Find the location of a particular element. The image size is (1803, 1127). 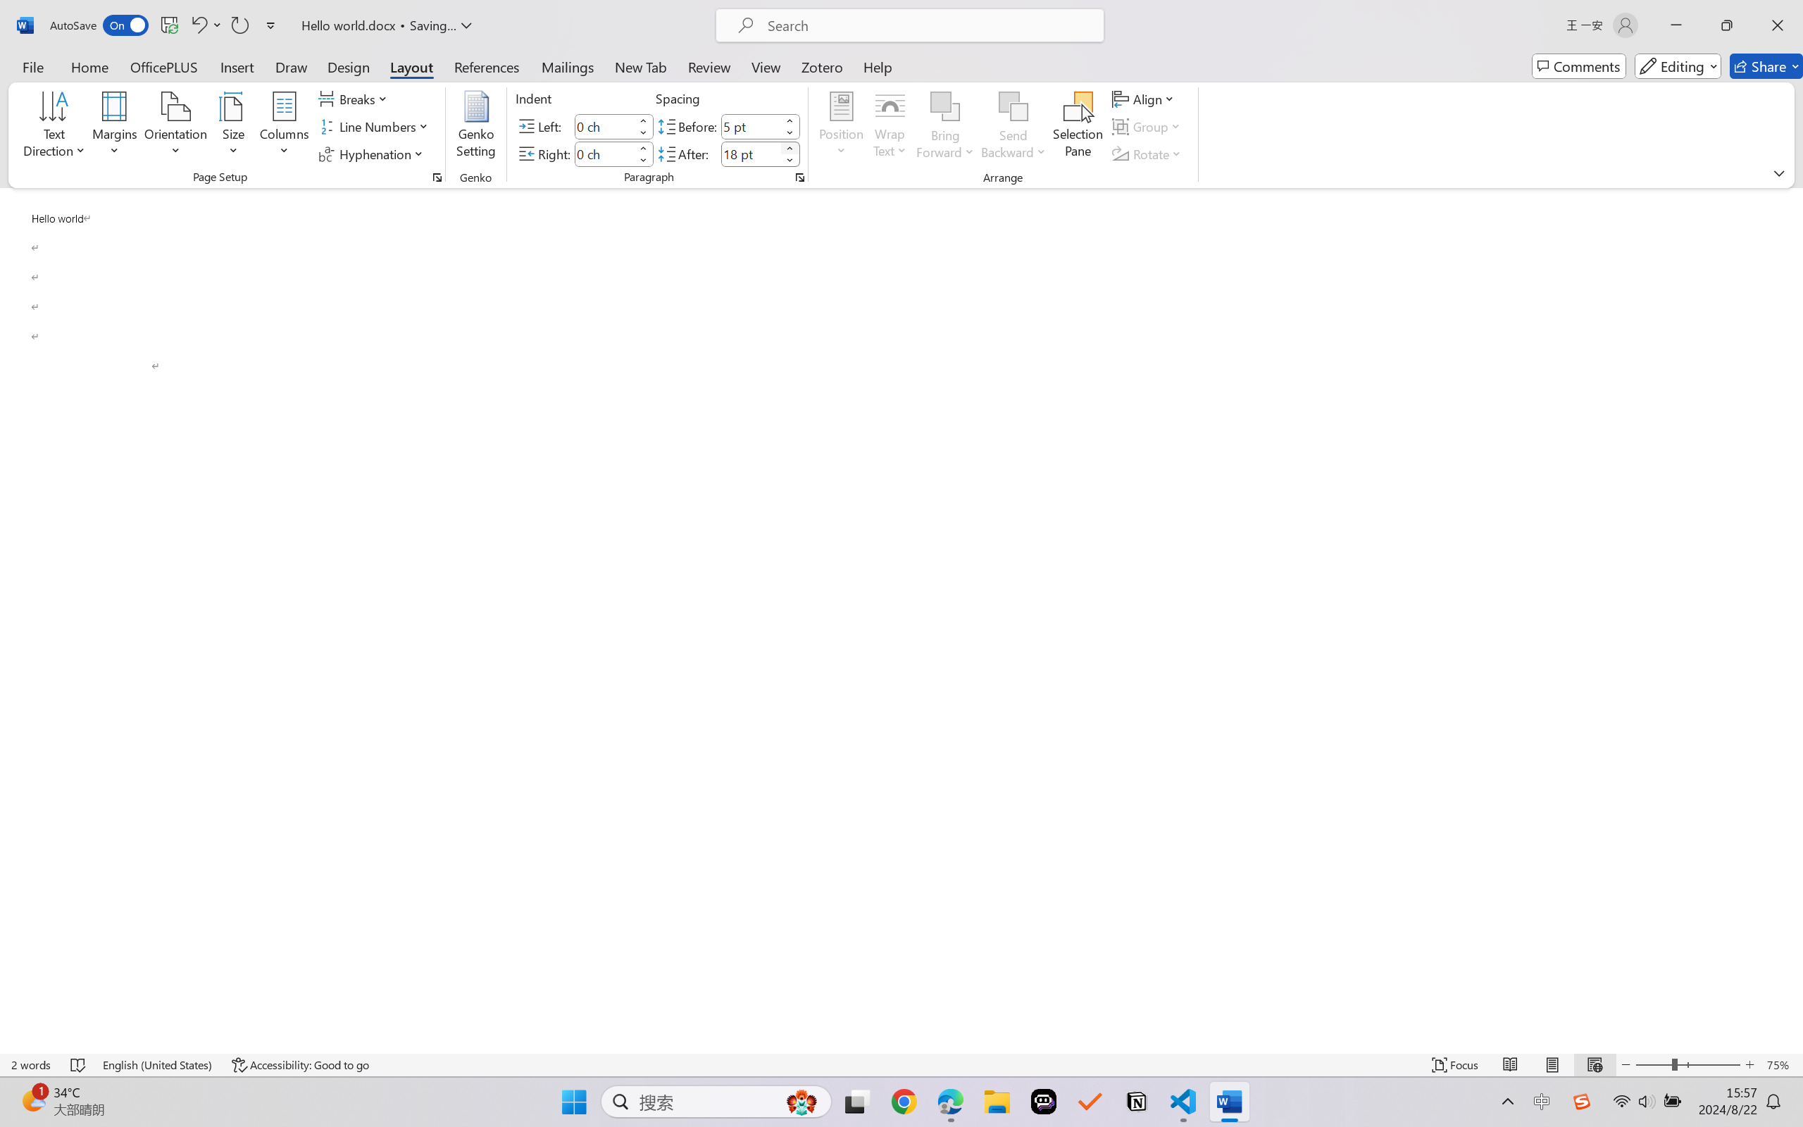

Size is located at coordinates (234, 127).